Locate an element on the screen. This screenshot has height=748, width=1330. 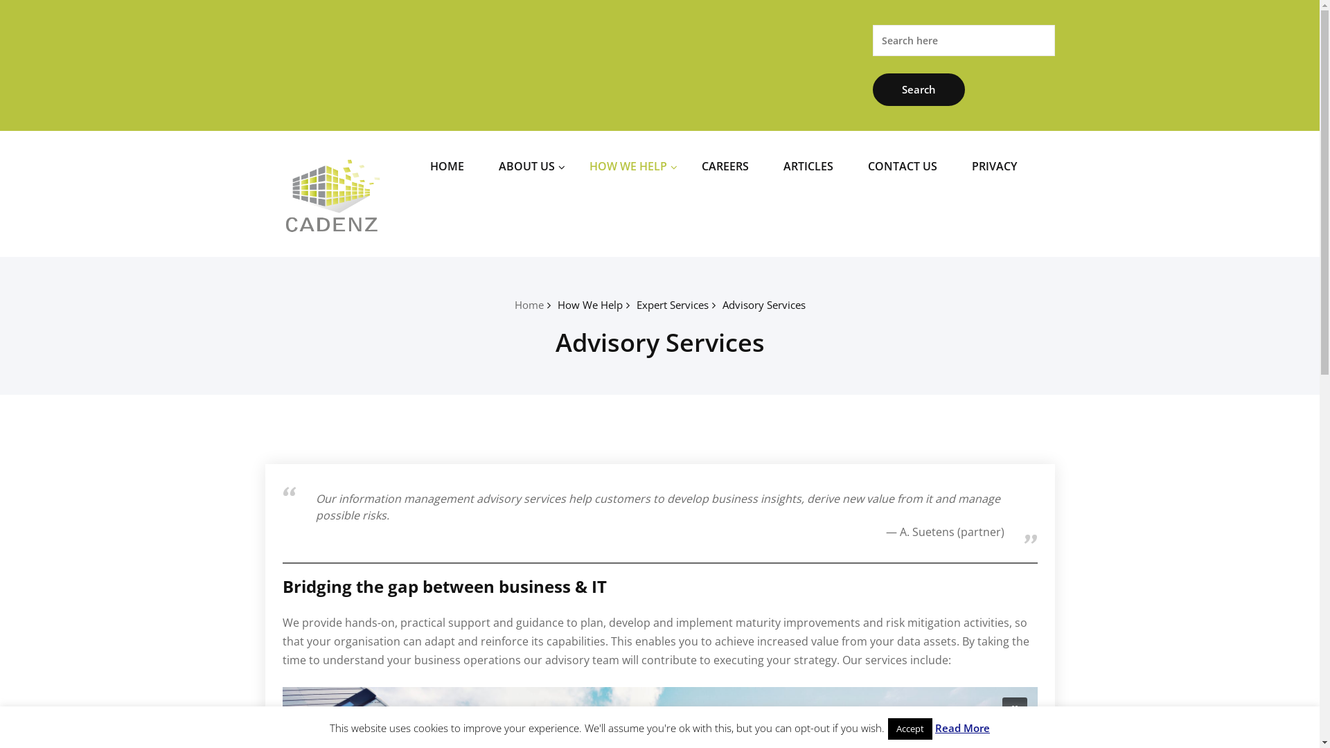
Read More is located at coordinates (963, 728).